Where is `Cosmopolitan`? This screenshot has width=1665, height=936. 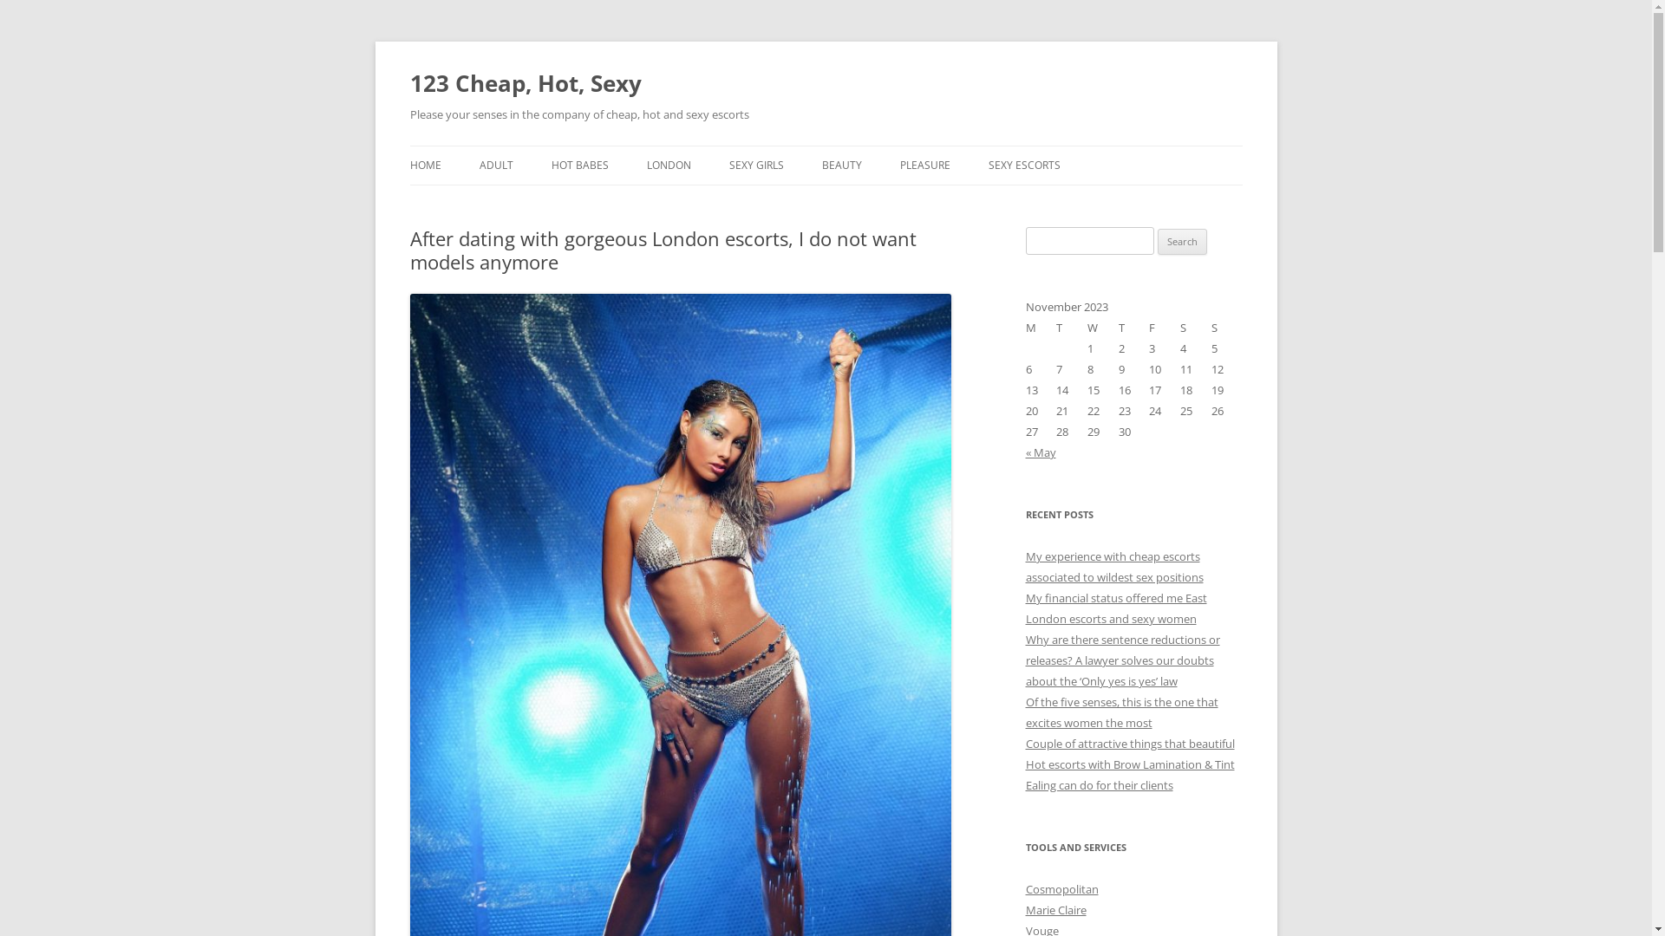
Cosmopolitan is located at coordinates (1061, 889).